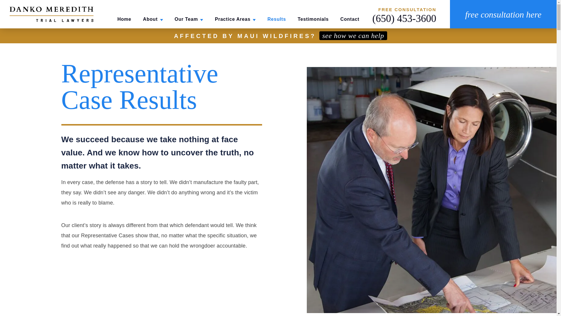 The height and width of the screenshot is (316, 561). Describe the element at coordinates (353, 36) in the screenshot. I see `see how we can help` at that location.